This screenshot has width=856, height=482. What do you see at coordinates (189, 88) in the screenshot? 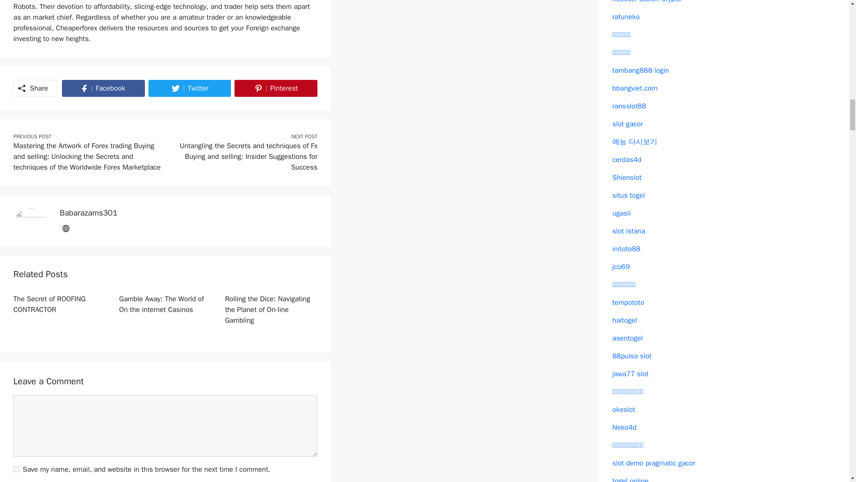
I see `Babarazams301` at bounding box center [189, 88].